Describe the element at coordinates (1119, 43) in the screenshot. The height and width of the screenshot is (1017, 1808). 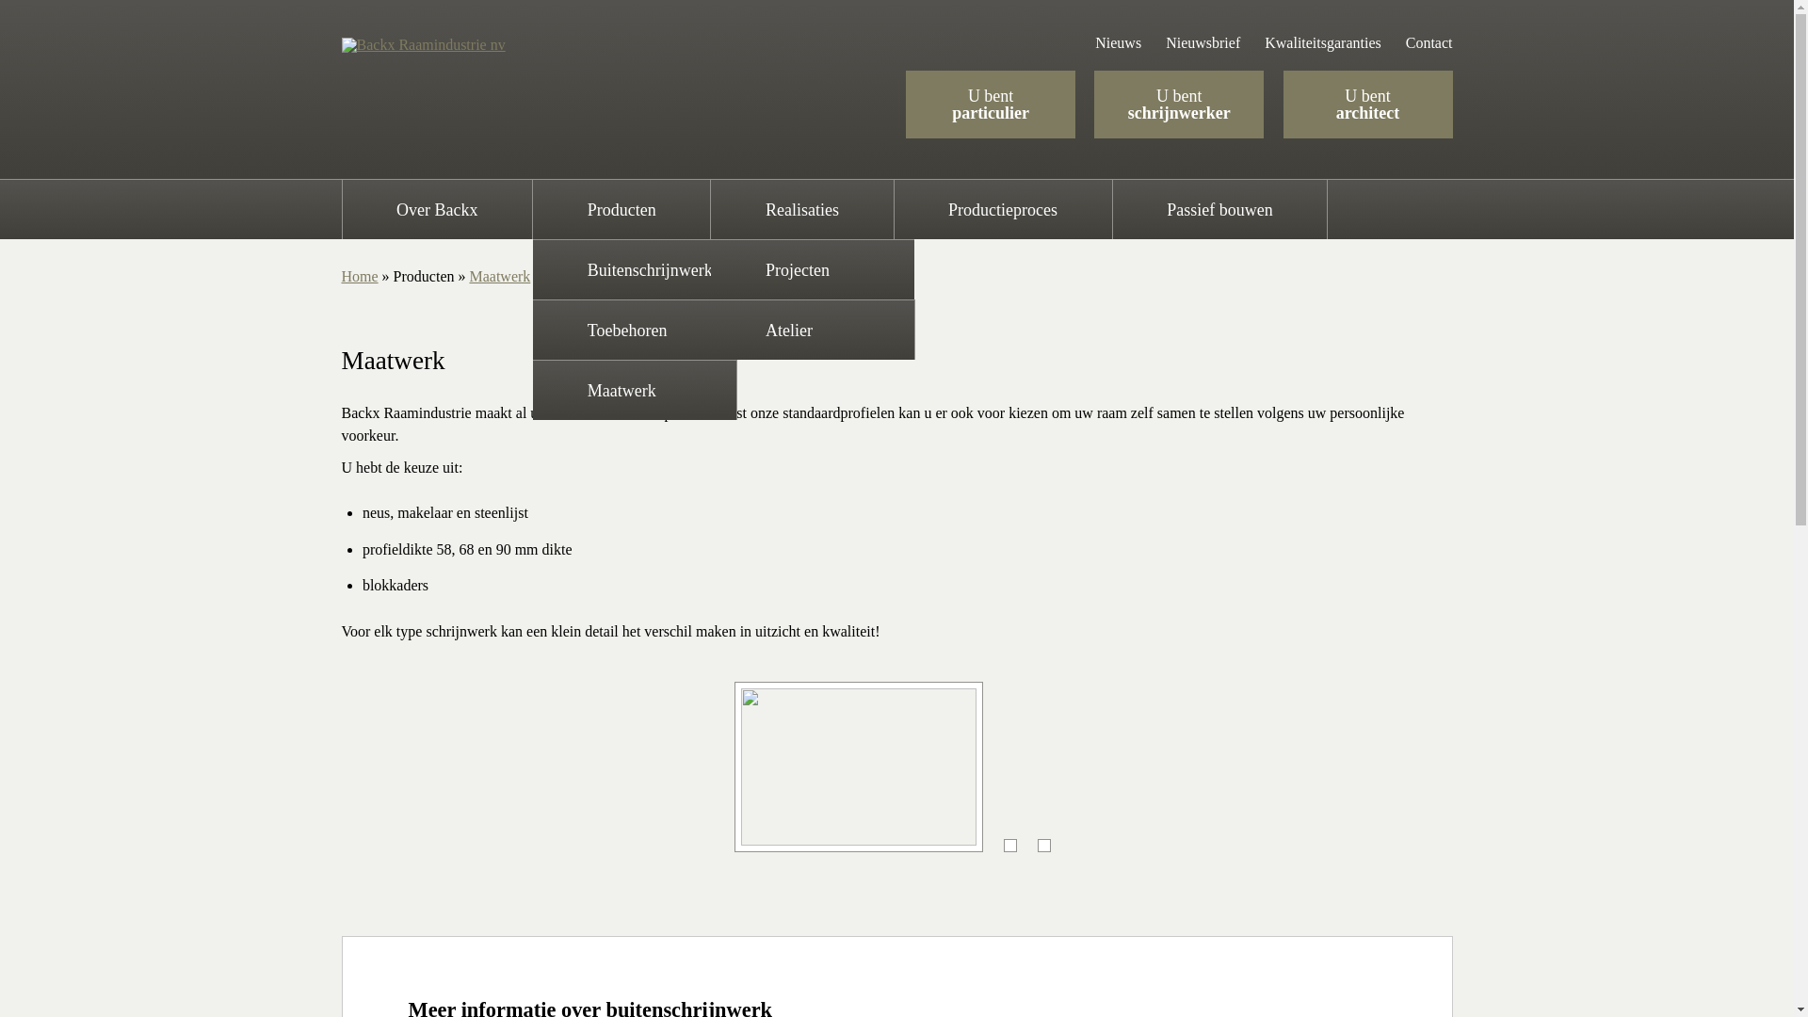
I see `Nieuws` at that location.